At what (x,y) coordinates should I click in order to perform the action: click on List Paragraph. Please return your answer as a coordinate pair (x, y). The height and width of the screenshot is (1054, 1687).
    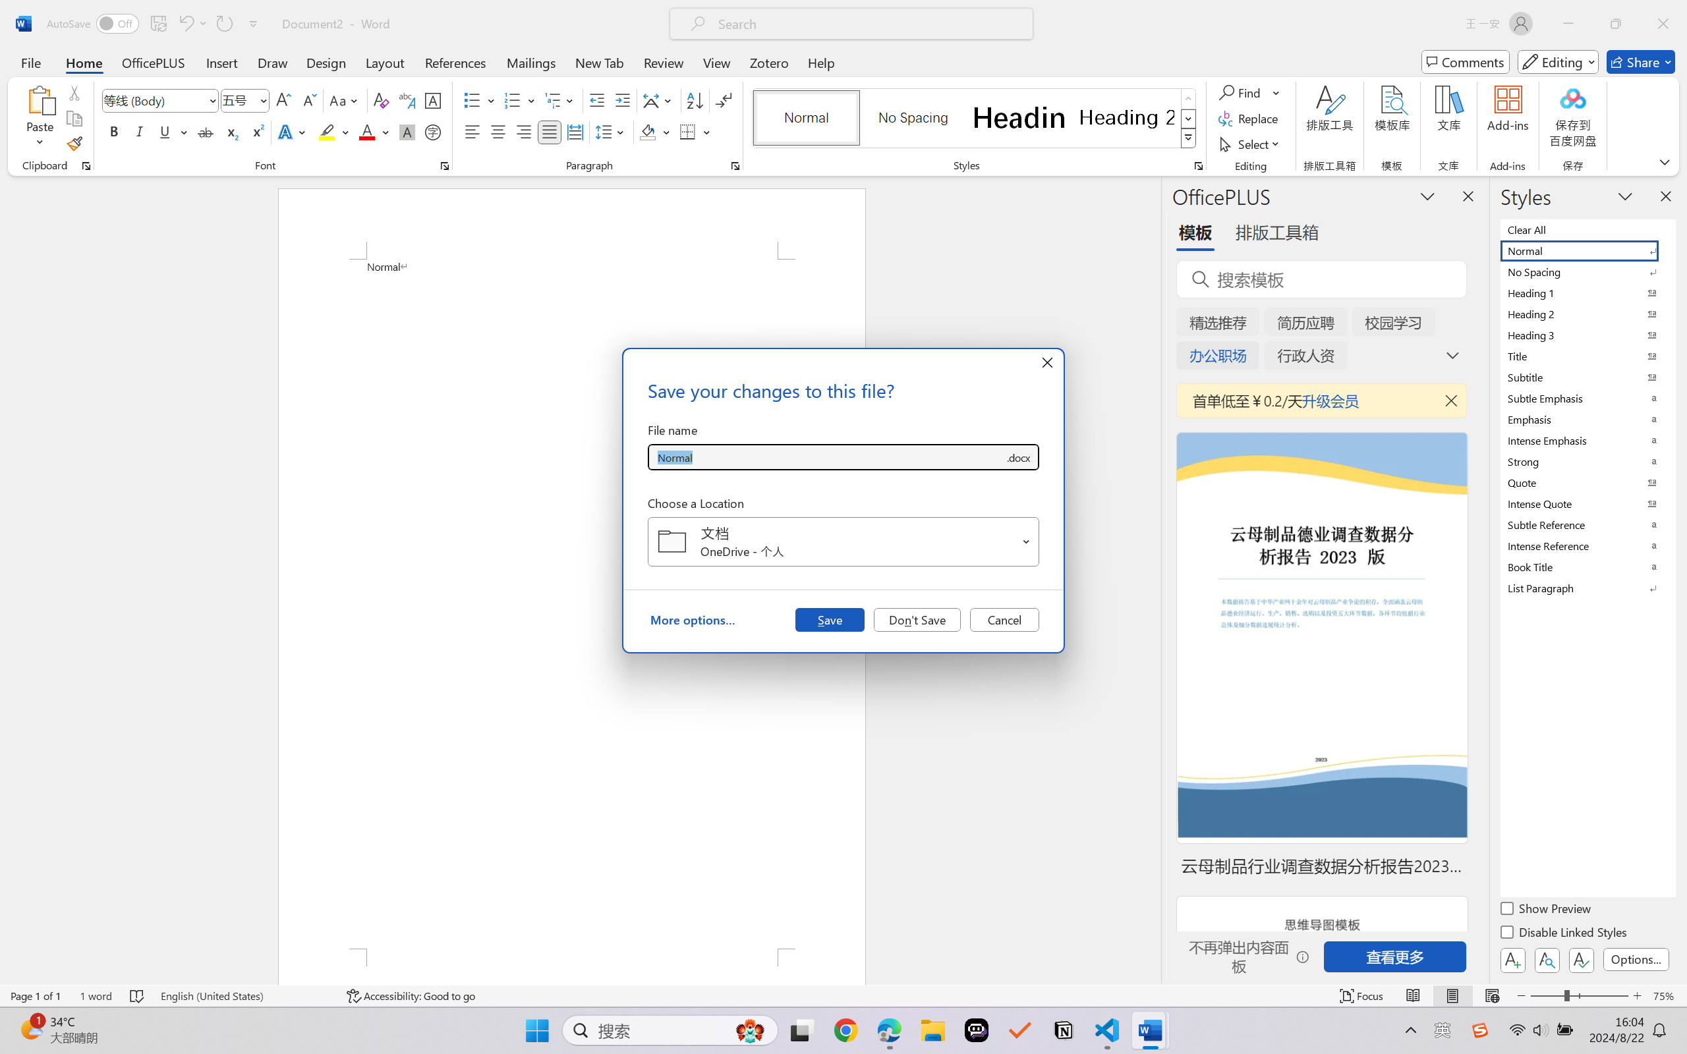
    Looking at the image, I should click on (1587, 588).